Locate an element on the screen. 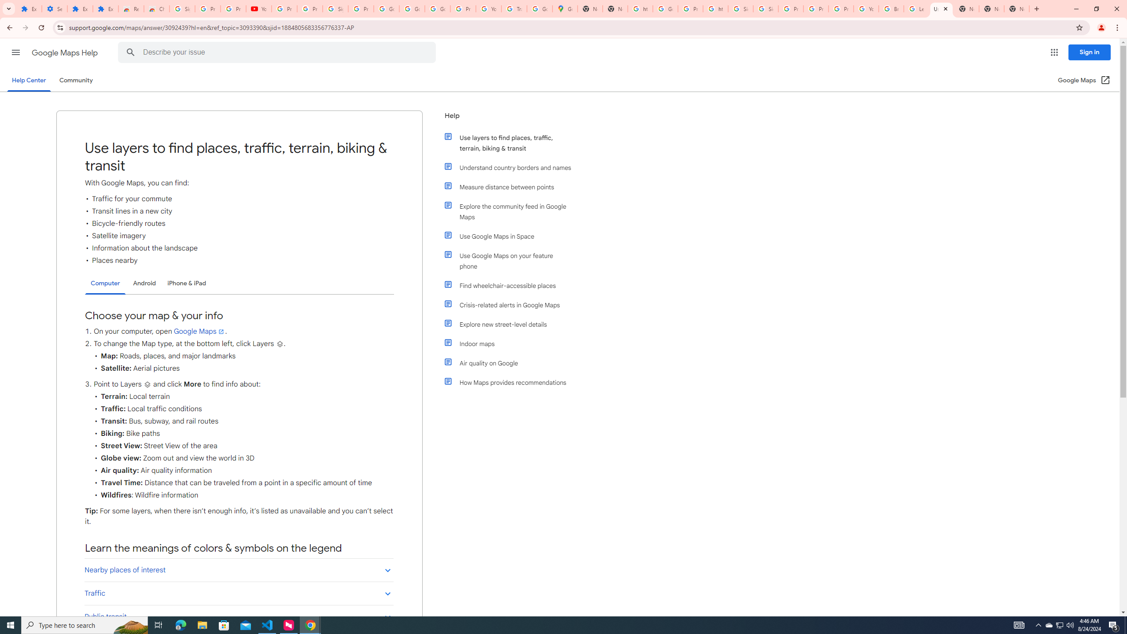 The width and height of the screenshot is (1127, 634). Google Maps Help is located at coordinates (66, 53).